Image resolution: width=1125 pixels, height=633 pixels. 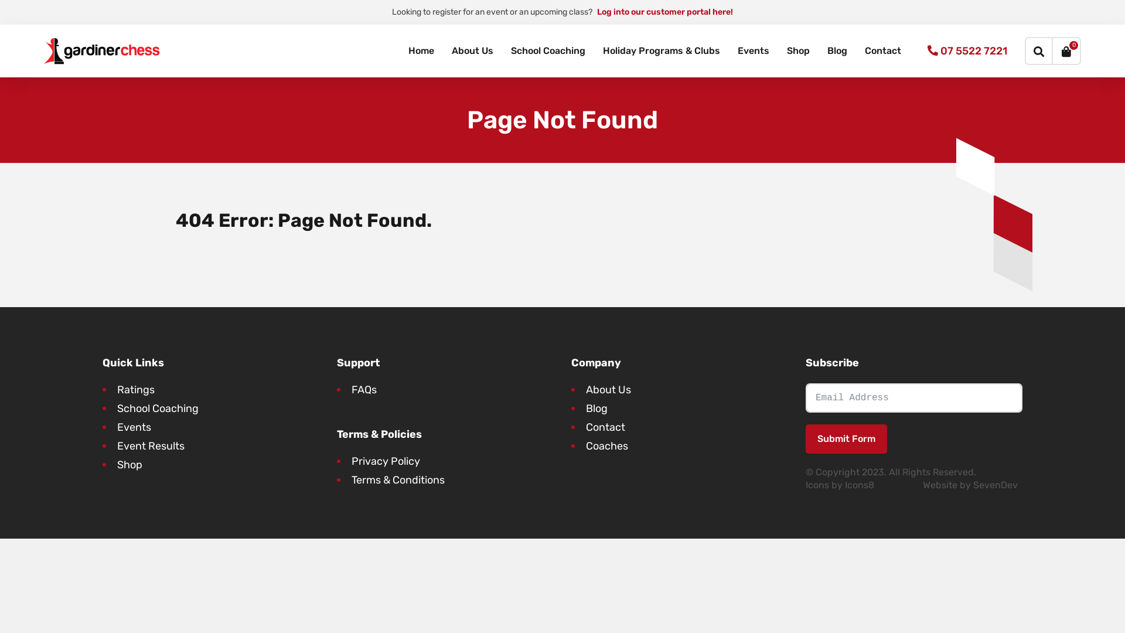 I want to click on 07 5522 7221, so click(x=967, y=51).